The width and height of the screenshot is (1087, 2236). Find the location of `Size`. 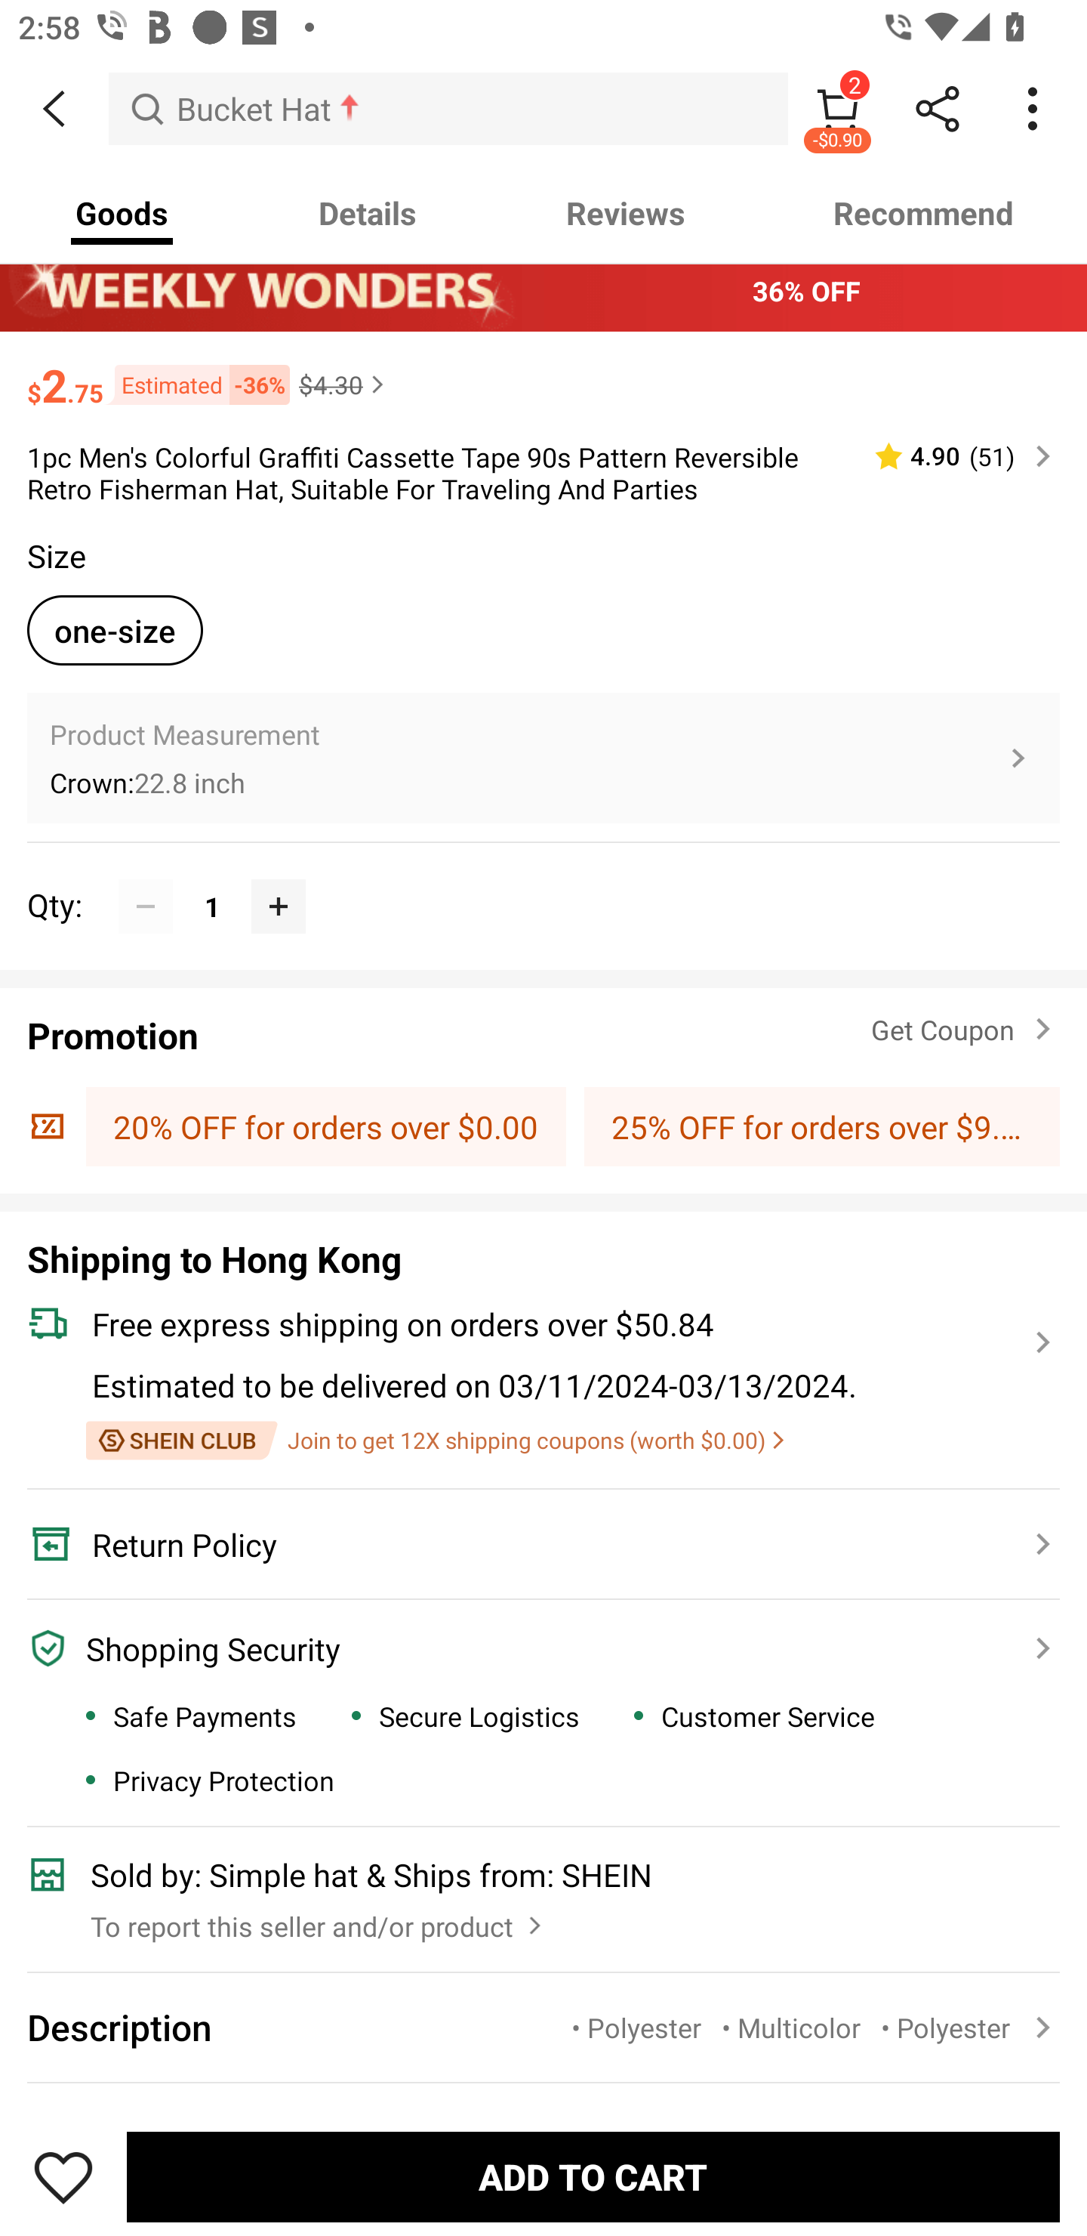

Size is located at coordinates (56, 555).